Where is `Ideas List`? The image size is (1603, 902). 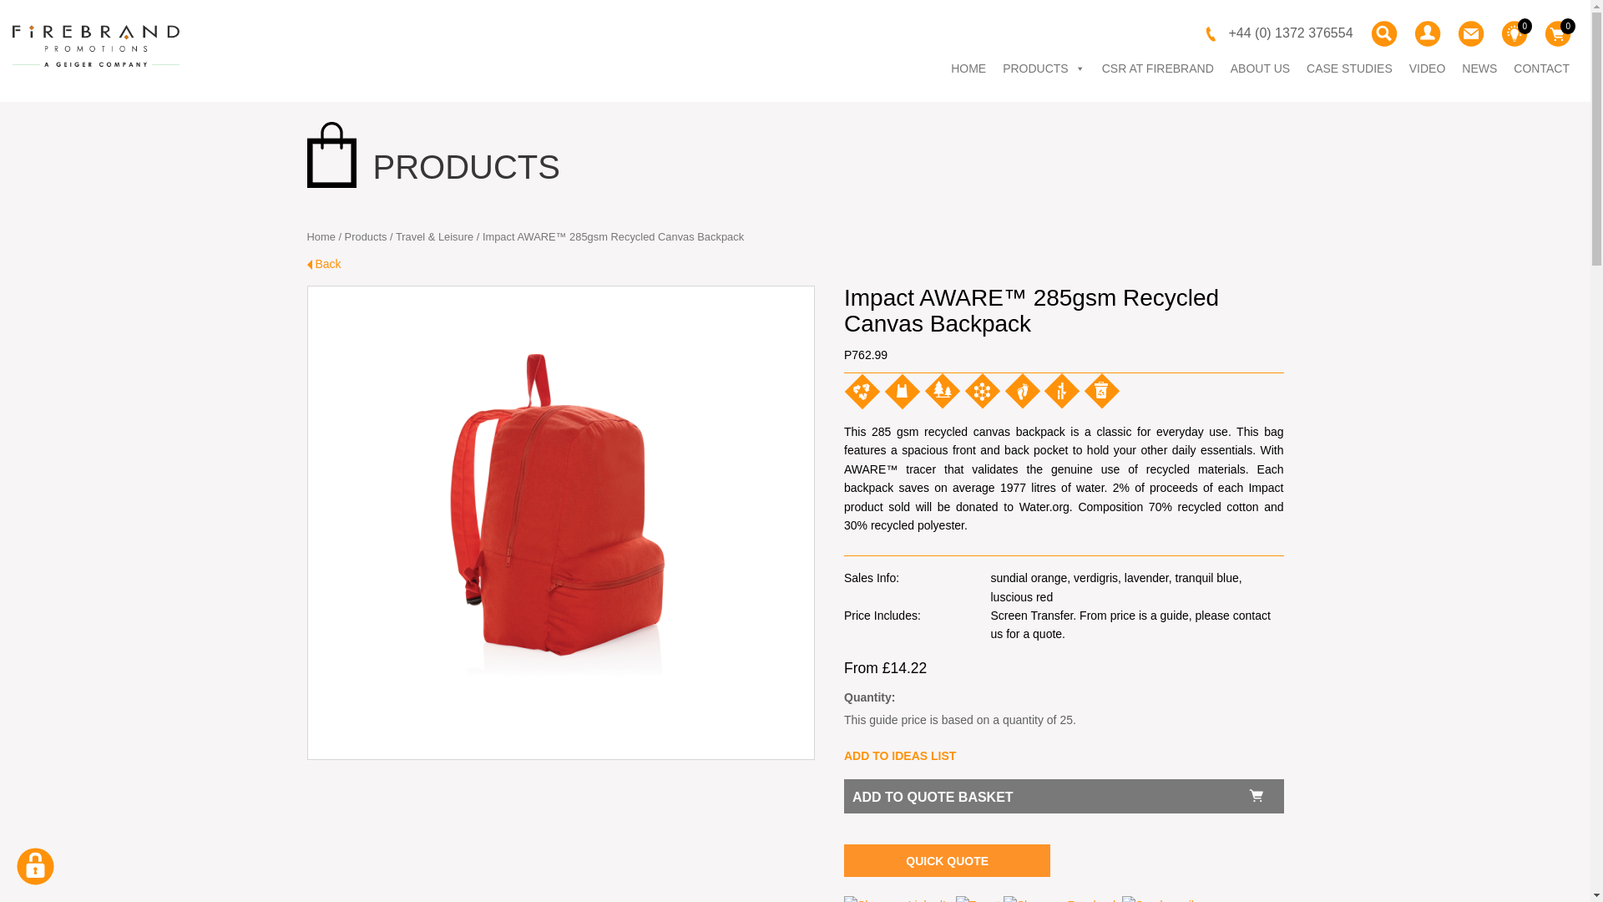
Ideas List is located at coordinates (1514, 33).